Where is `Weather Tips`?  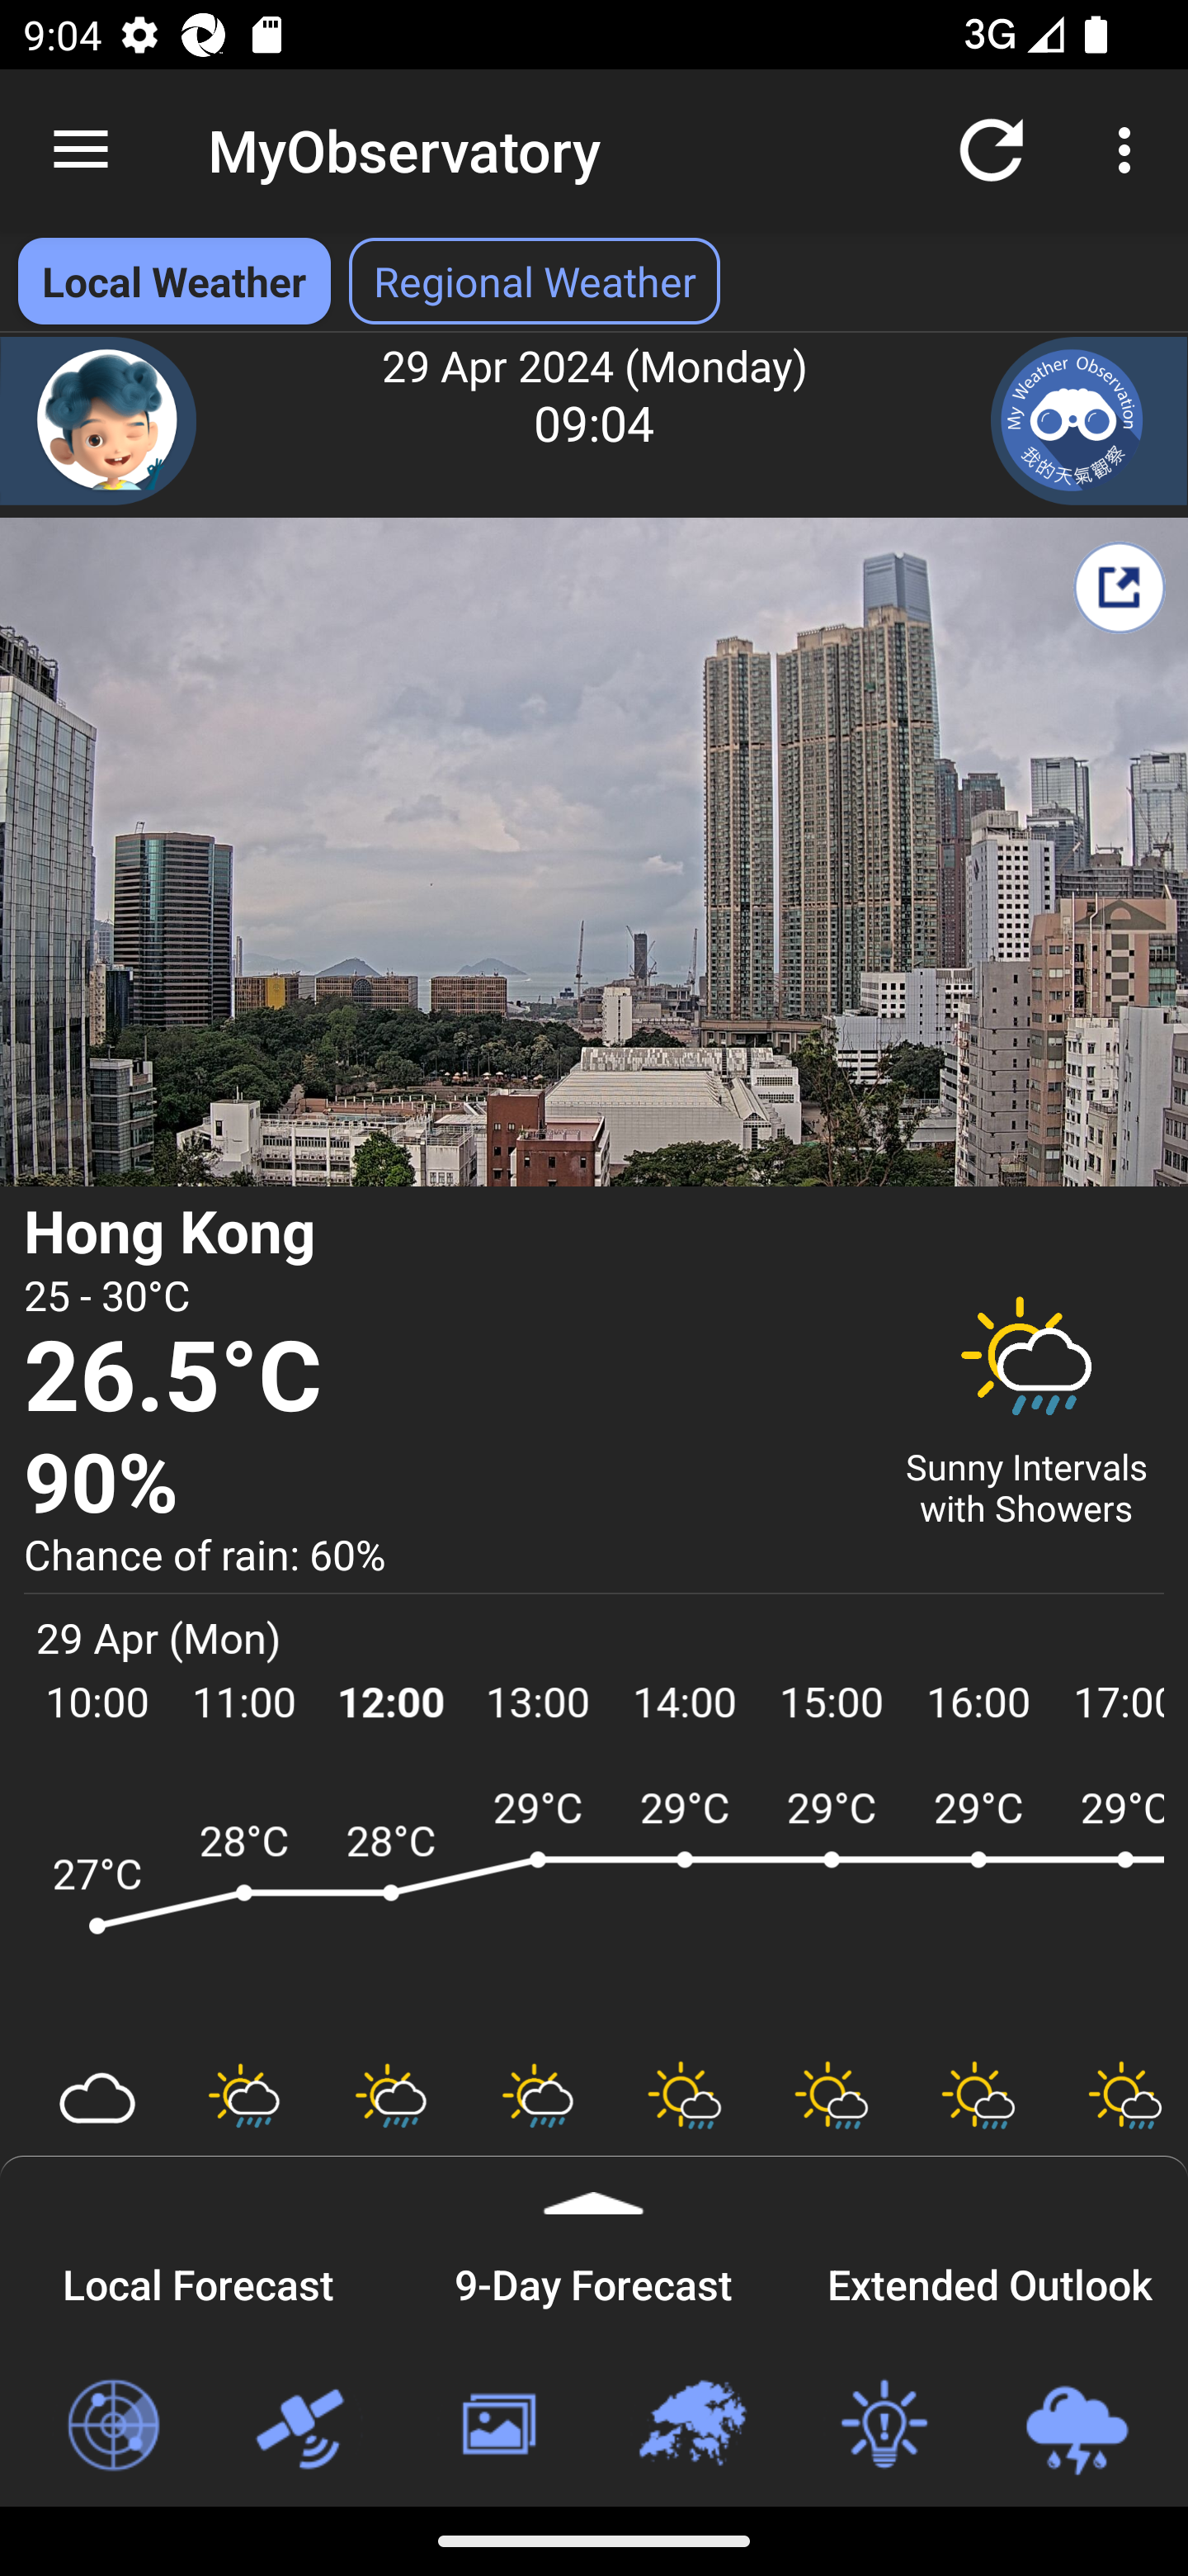 Weather Tips is located at coordinates (883, 2426).